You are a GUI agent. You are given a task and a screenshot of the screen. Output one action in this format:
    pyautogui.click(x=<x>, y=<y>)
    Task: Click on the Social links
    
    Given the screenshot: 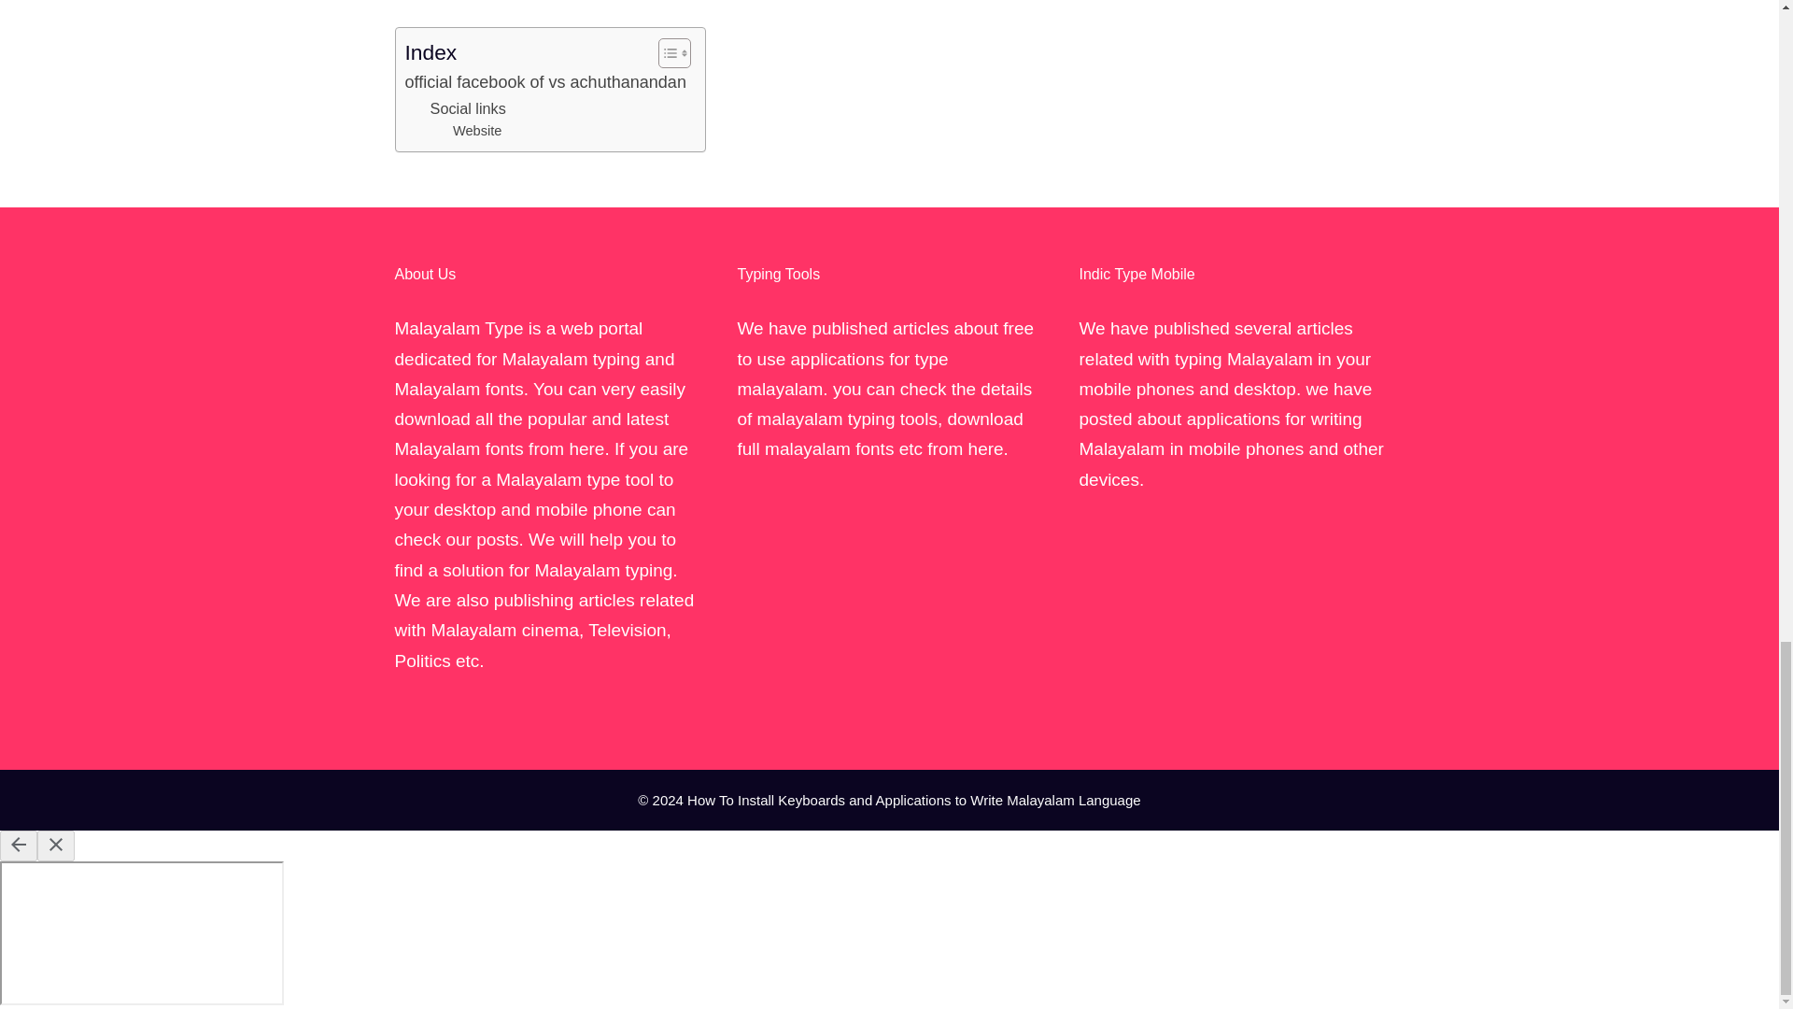 What is the action you would take?
    pyautogui.click(x=467, y=107)
    